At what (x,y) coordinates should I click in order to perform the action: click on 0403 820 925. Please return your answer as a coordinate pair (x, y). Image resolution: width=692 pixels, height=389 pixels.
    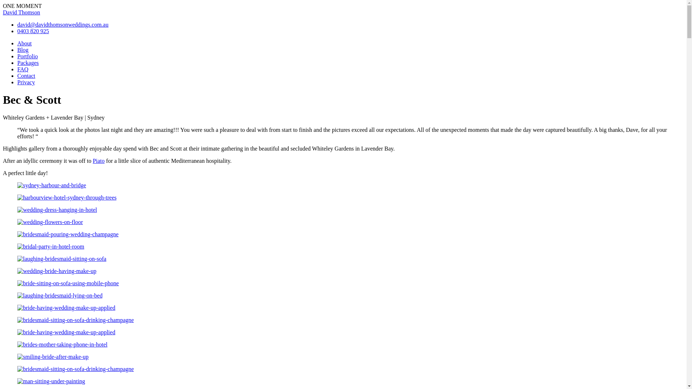
    Looking at the image, I should click on (33, 31).